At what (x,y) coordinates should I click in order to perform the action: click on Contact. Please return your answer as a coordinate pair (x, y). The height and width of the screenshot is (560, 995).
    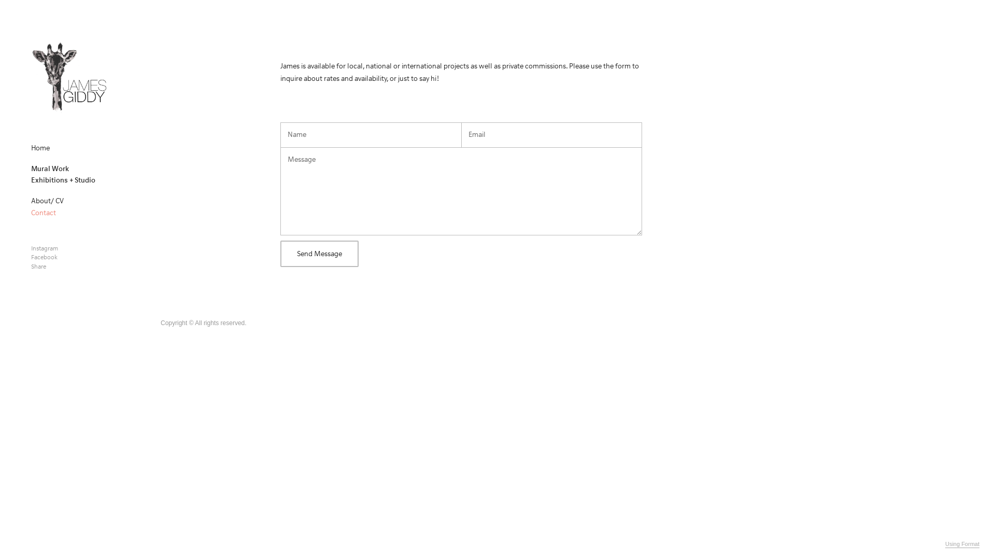
    Looking at the image, I should click on (44, 213).